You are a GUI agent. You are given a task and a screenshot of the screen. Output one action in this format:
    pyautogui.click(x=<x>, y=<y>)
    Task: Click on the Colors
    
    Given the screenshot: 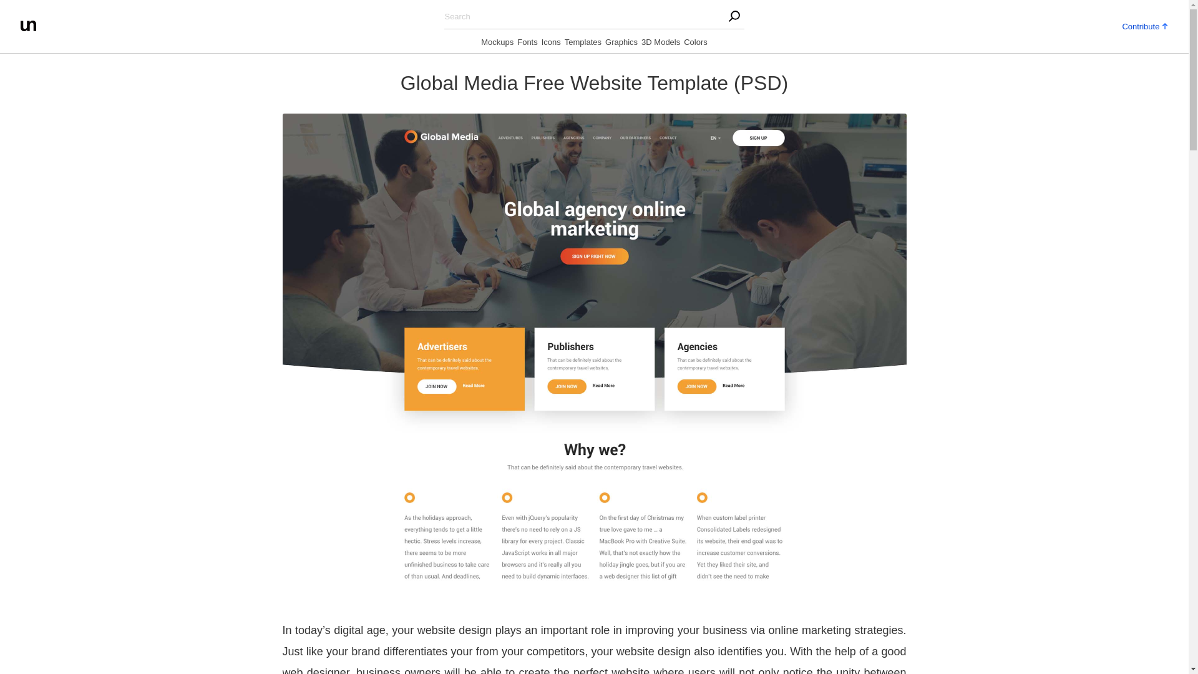 What is the action you would take?
    pyautogui.click(x=696, y=44)
    